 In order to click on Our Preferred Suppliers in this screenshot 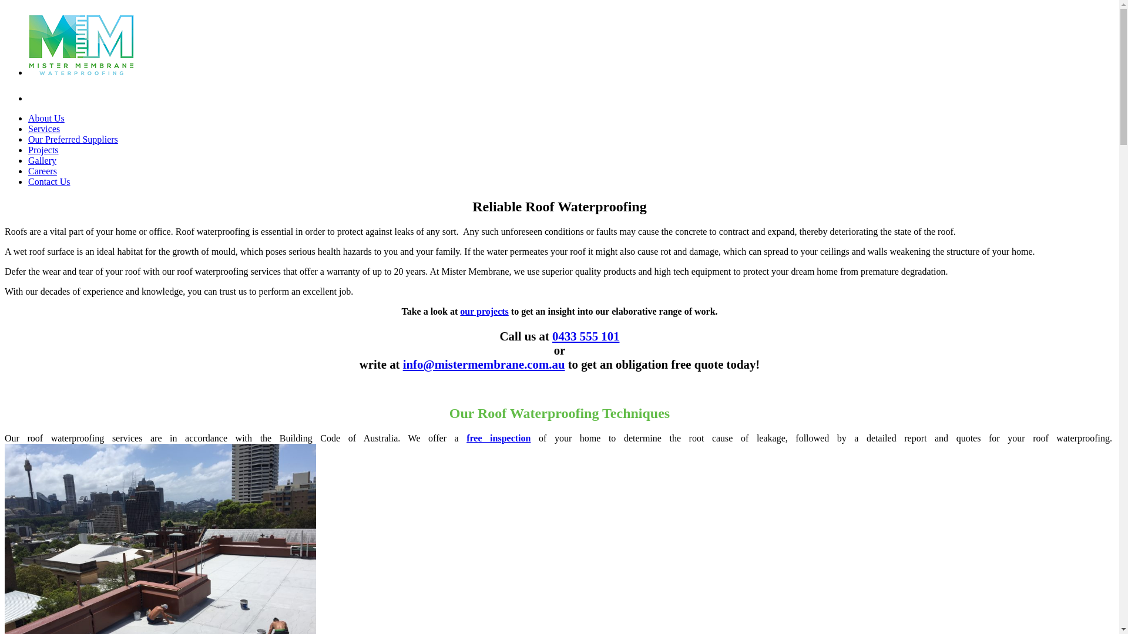, I will do `click(73, 140)`.